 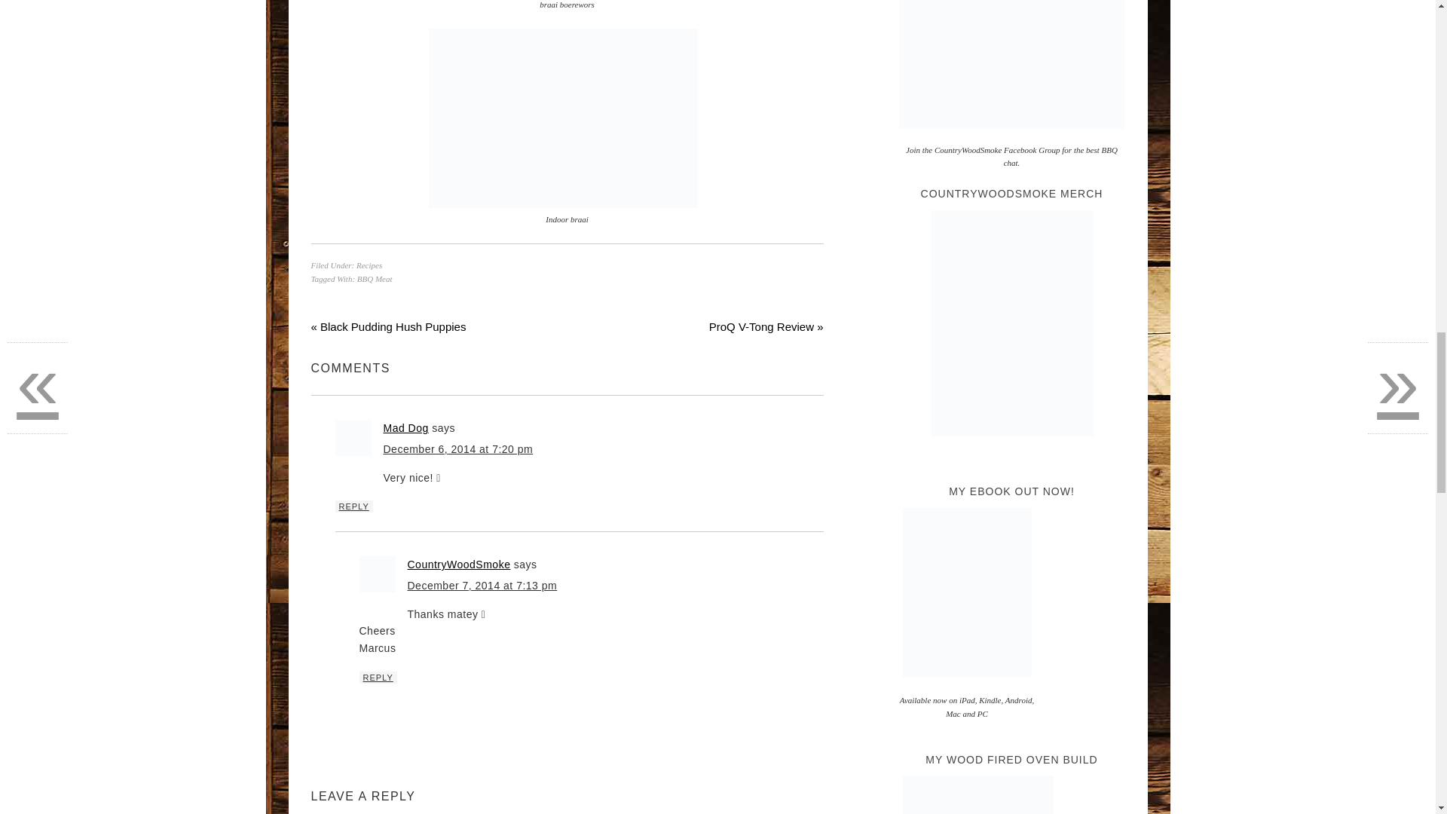 What do you see at coordinates (369, 265) in the screenshot?
I see `Recipes` at bounding box center [369, 265].